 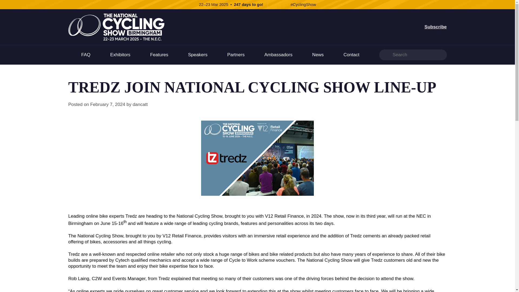 What do you see at coordinates (318, 55) in the screenshot?
I see `News` at bounding box center [318, 55].